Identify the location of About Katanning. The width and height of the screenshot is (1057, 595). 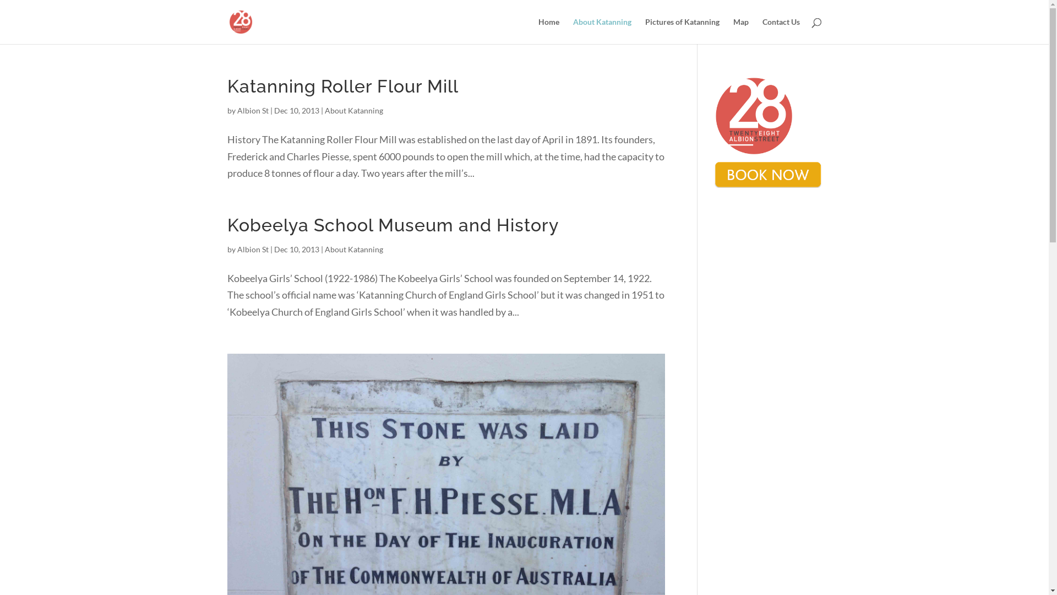
(602, 31).